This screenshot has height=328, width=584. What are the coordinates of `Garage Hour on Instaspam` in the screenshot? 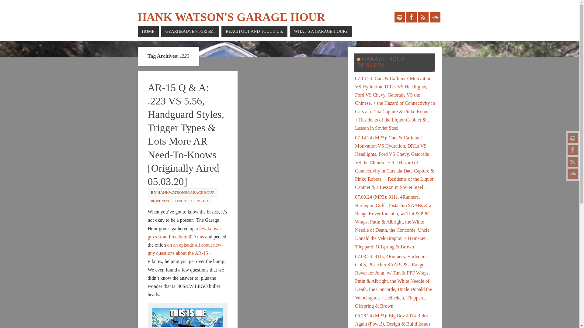 It's located at (399, 17).